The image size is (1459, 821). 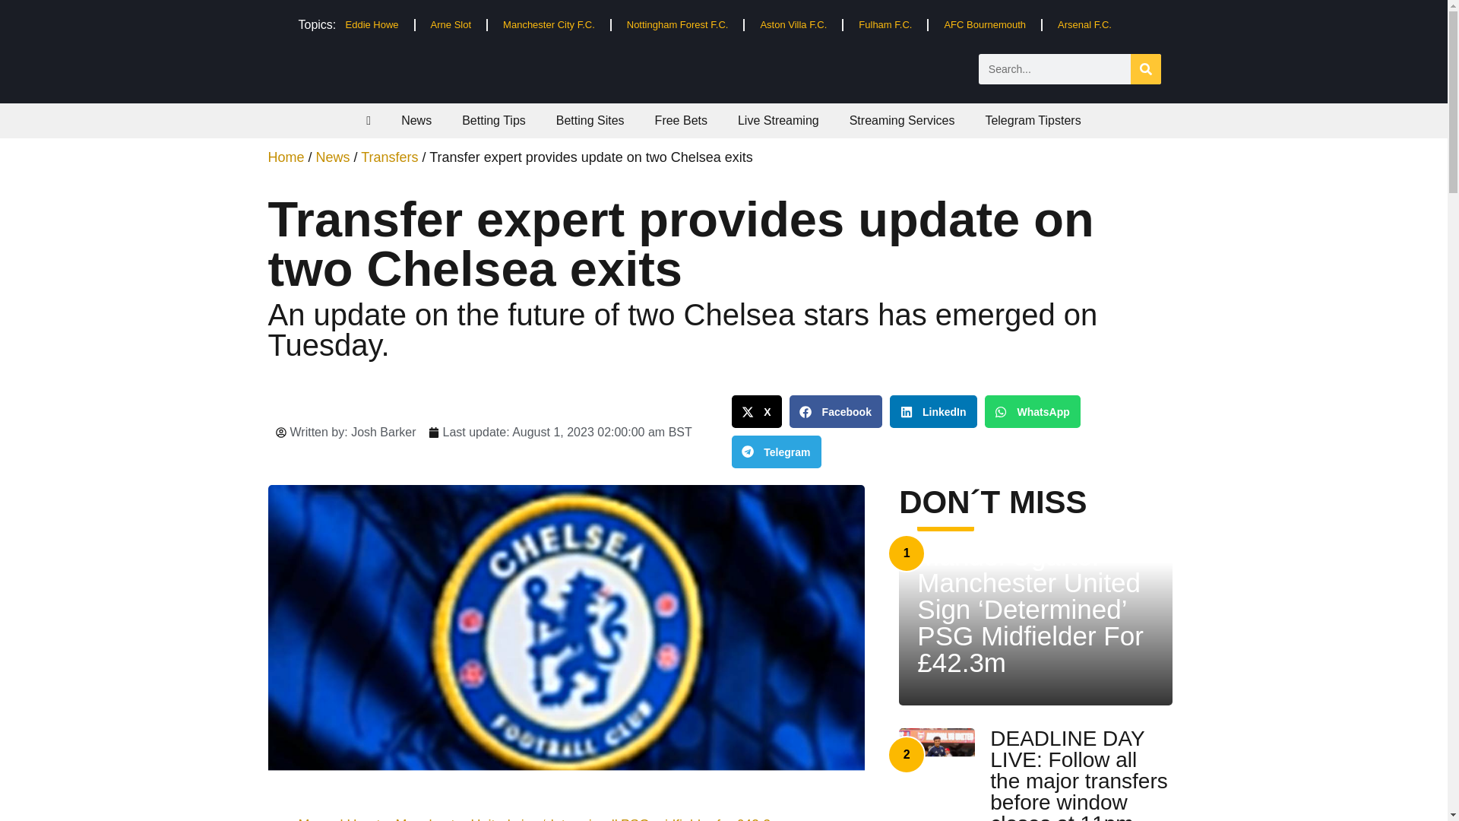 I want to click on Nottingham Forest F.C., so click(x=678, y=24).